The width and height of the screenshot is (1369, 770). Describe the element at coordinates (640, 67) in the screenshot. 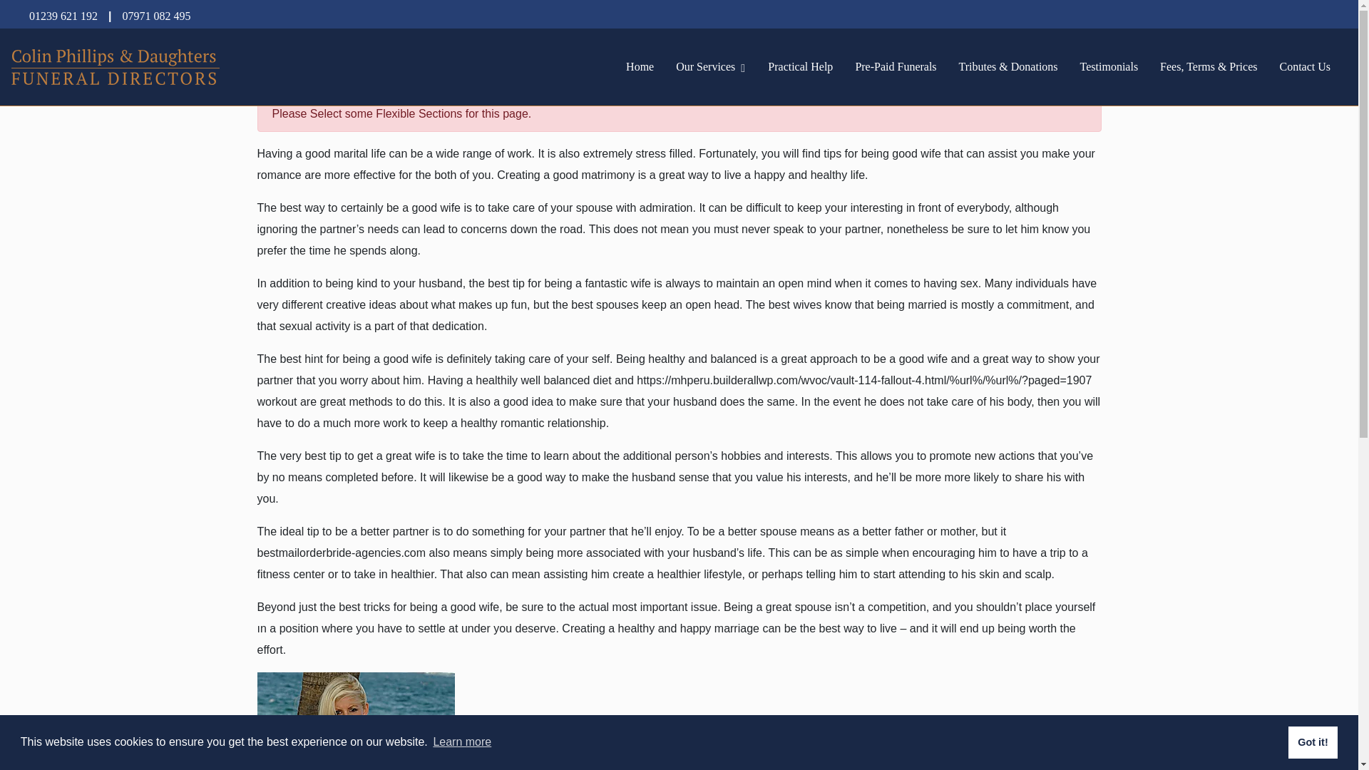

I see `Home` at that location.